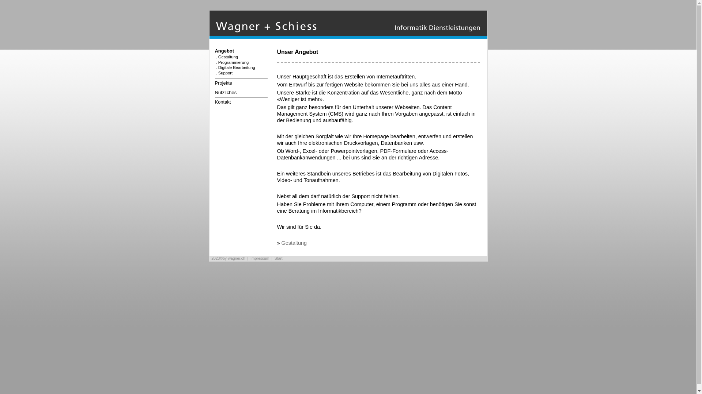 The image size is (702, 394). What do you see at coordinates (348, 36) in the screenshot?
I see `Start` at bounding box center [348, 36].